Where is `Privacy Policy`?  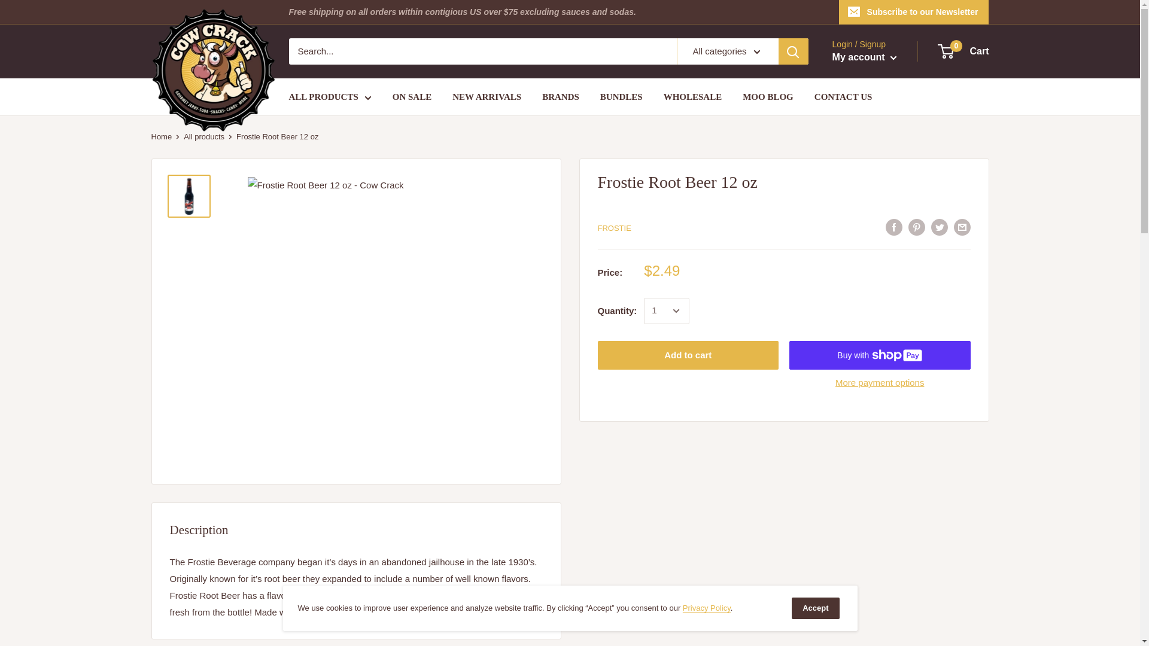 Privacy Policy is located at coordinates (914, 12).